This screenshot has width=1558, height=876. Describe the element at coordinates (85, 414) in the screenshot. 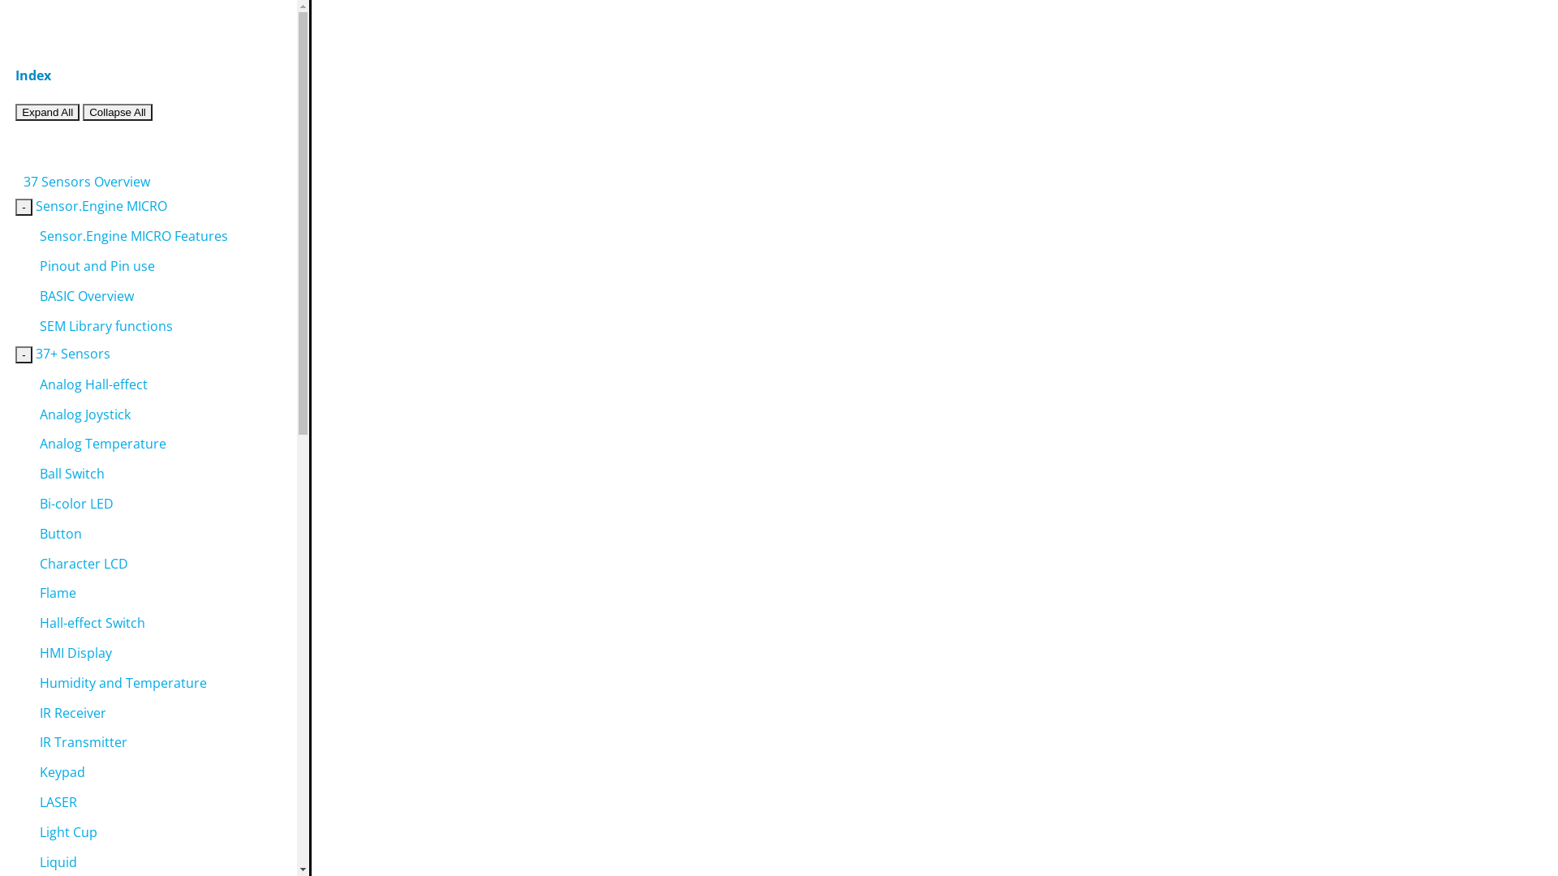

I see `Analog Joystick` at that location.